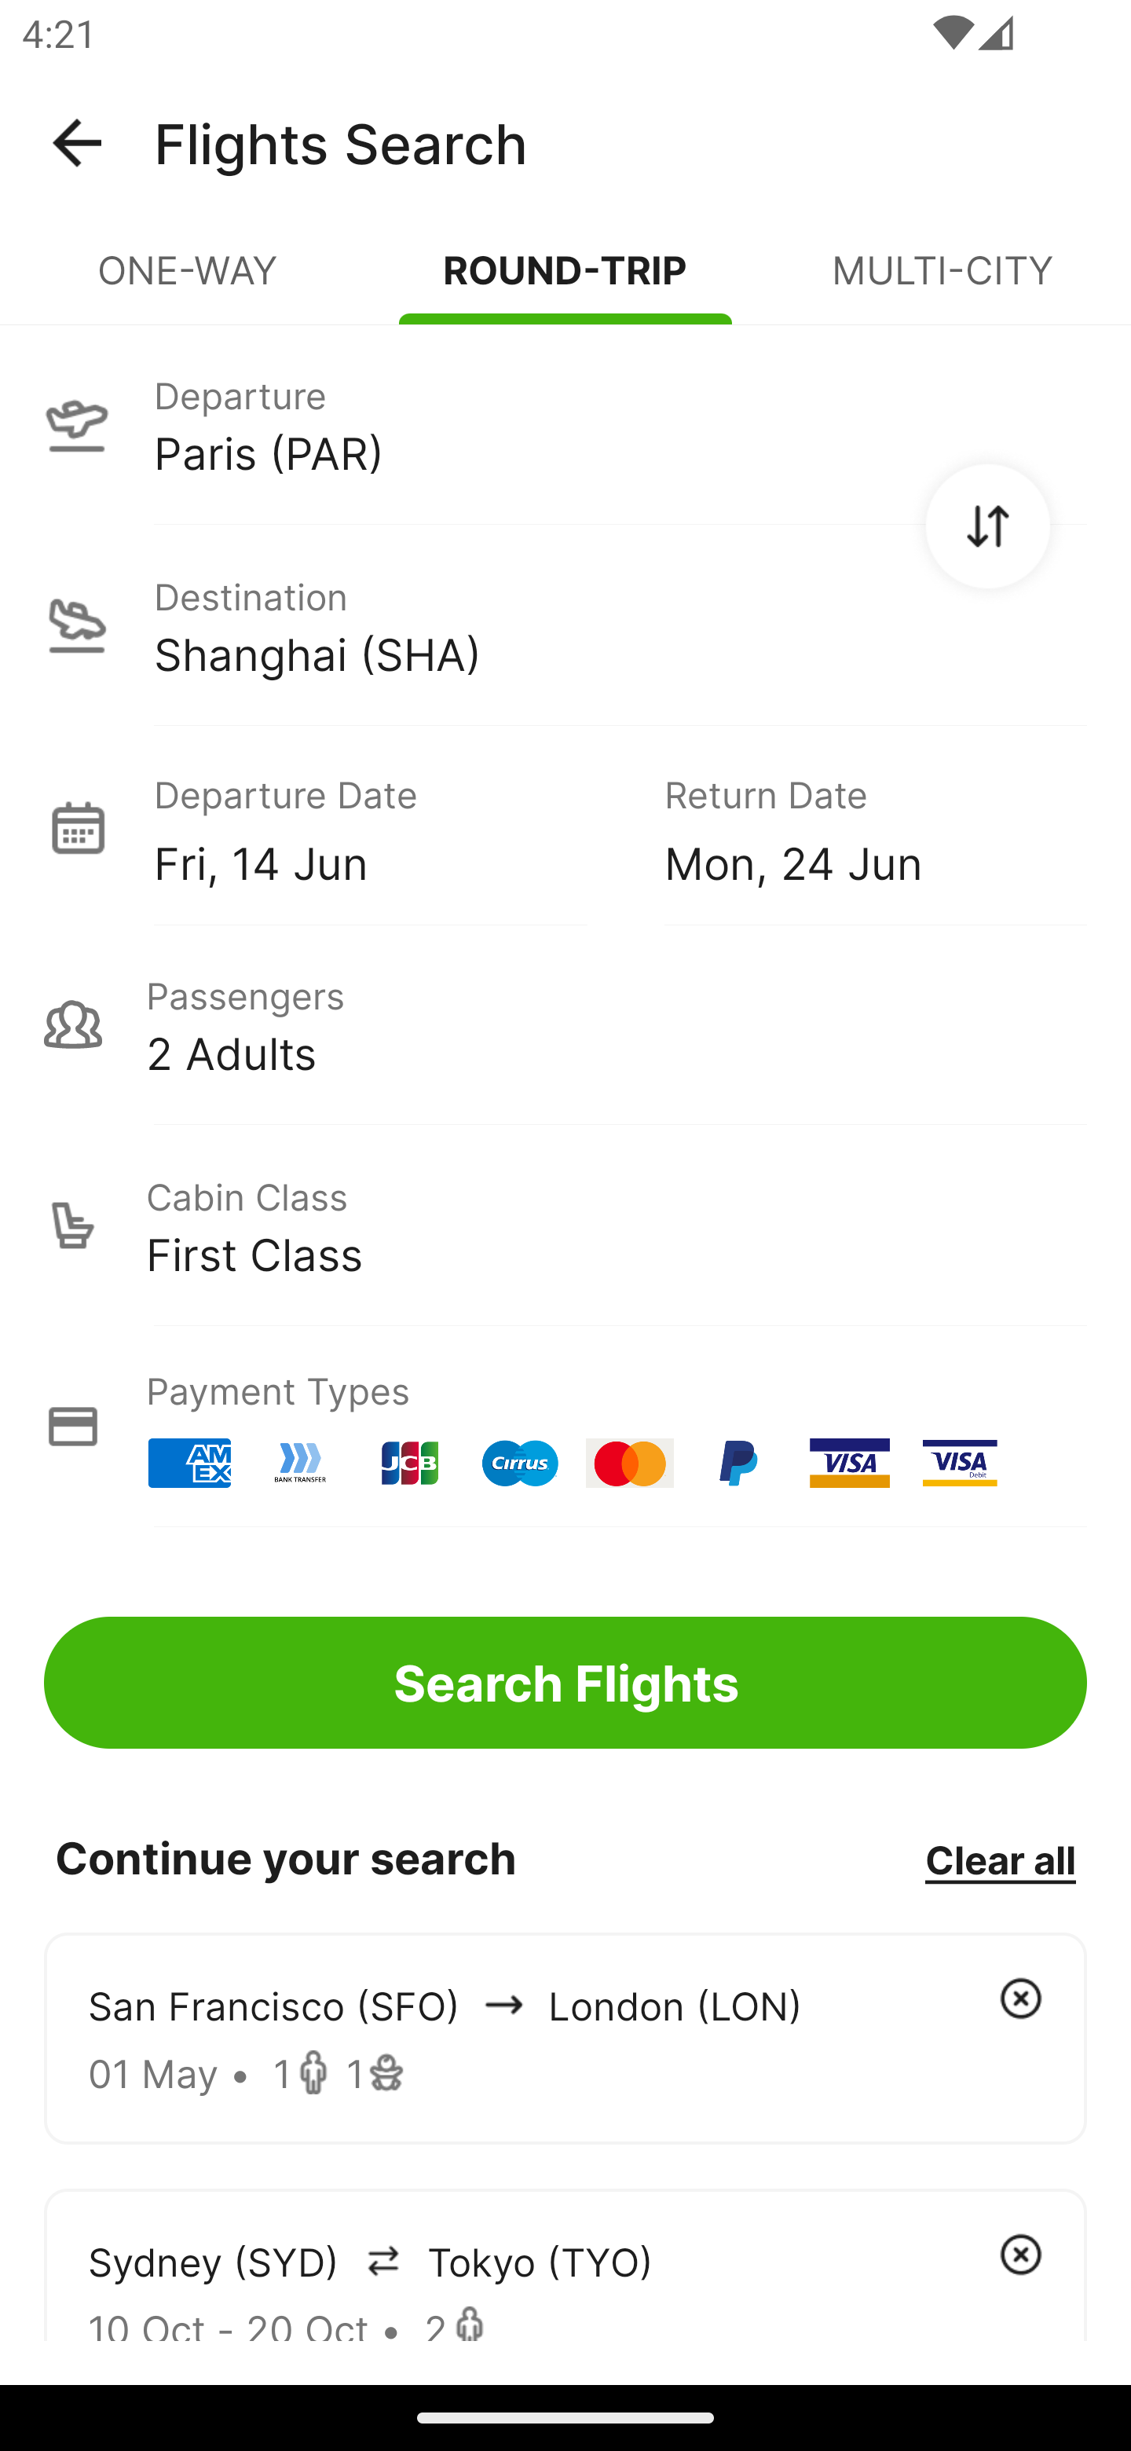 The image size is (1131, 2451). What do you see at coordinates (565, 625) in the screenshot?
I see `Destination Shanghai (SHA)` at bounding box center [565, 625].